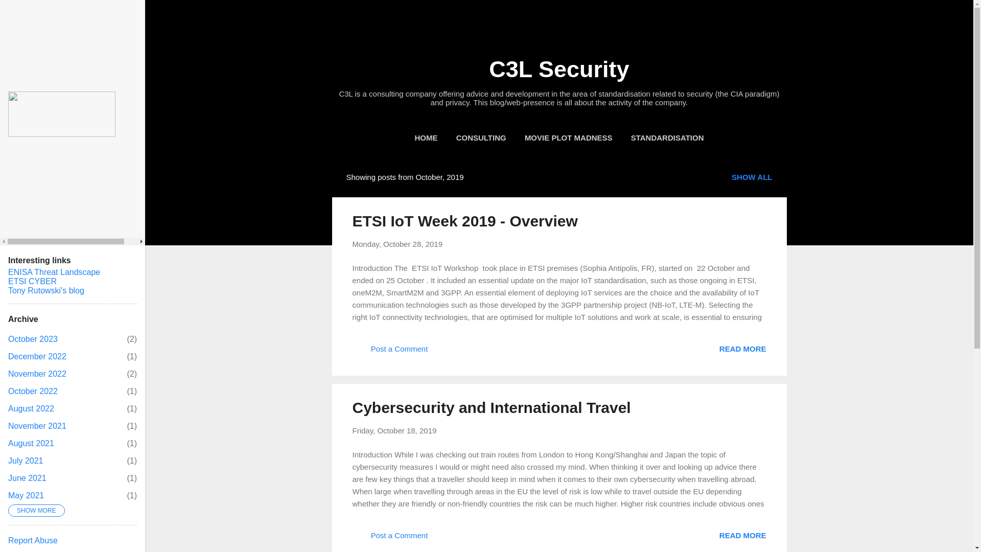  Describe the element at coordinates (33, 338) in the screenshot. I see `permanent link` at that location.